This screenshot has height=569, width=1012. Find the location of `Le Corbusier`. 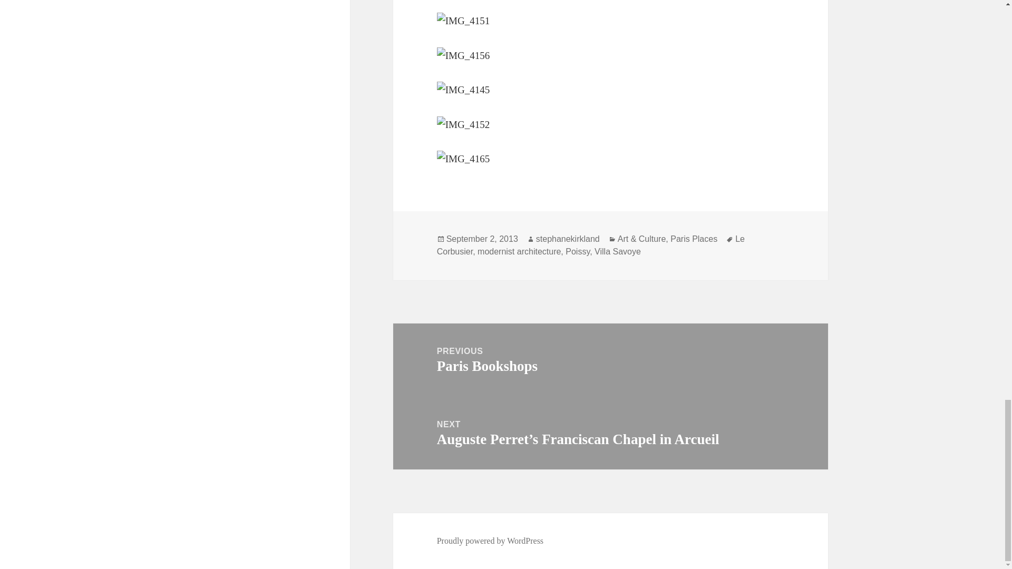

Le Corbusier is located at coordinates (591, 246).